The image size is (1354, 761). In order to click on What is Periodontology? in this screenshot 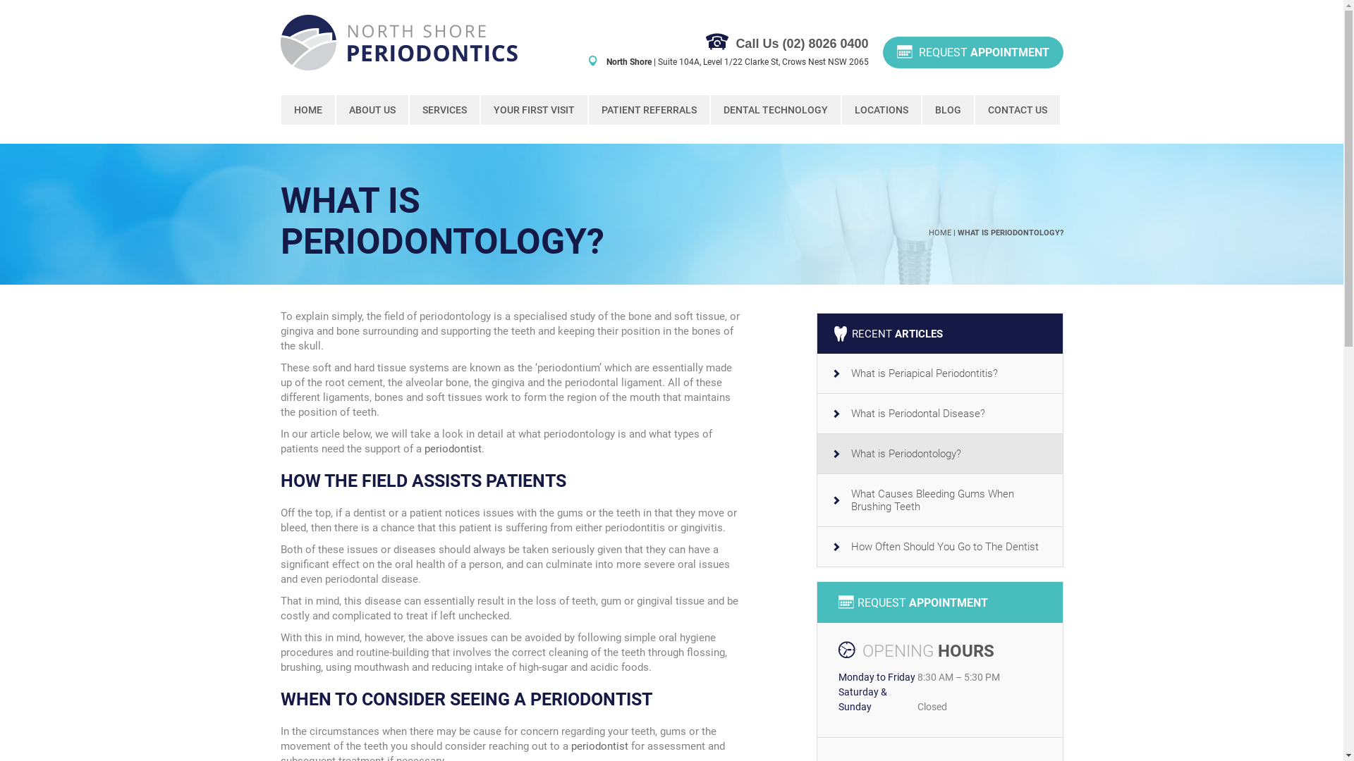, I will do `click(939, 454)`.